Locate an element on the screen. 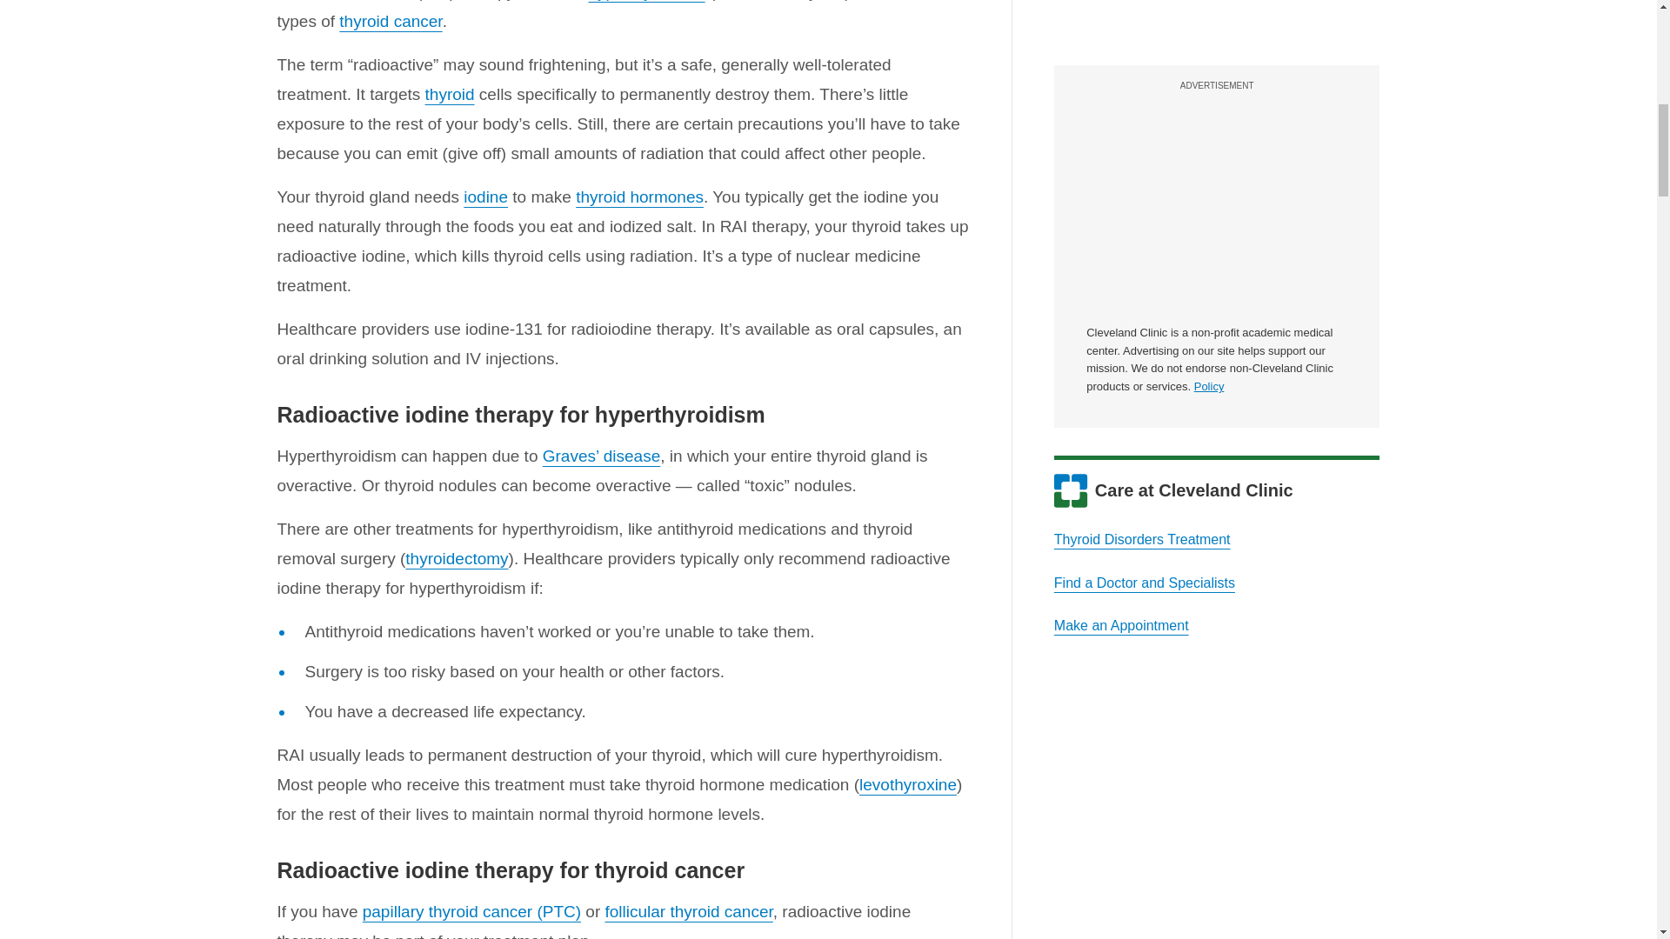 Image resolution: width=1670 pixels, height=939 pixels. iodine is located at coordinates (485, 196).